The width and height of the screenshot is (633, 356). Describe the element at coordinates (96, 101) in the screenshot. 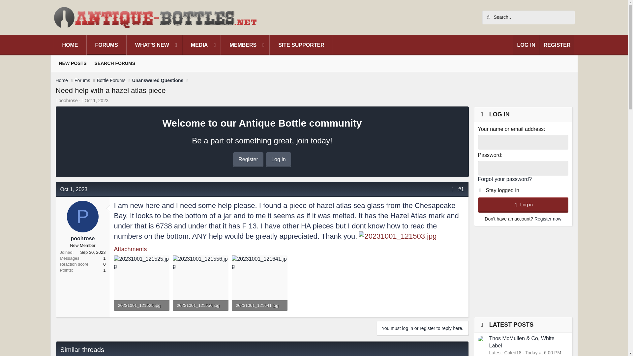

I see `Oct 1, 2023 at 11:23 PM` at that location.